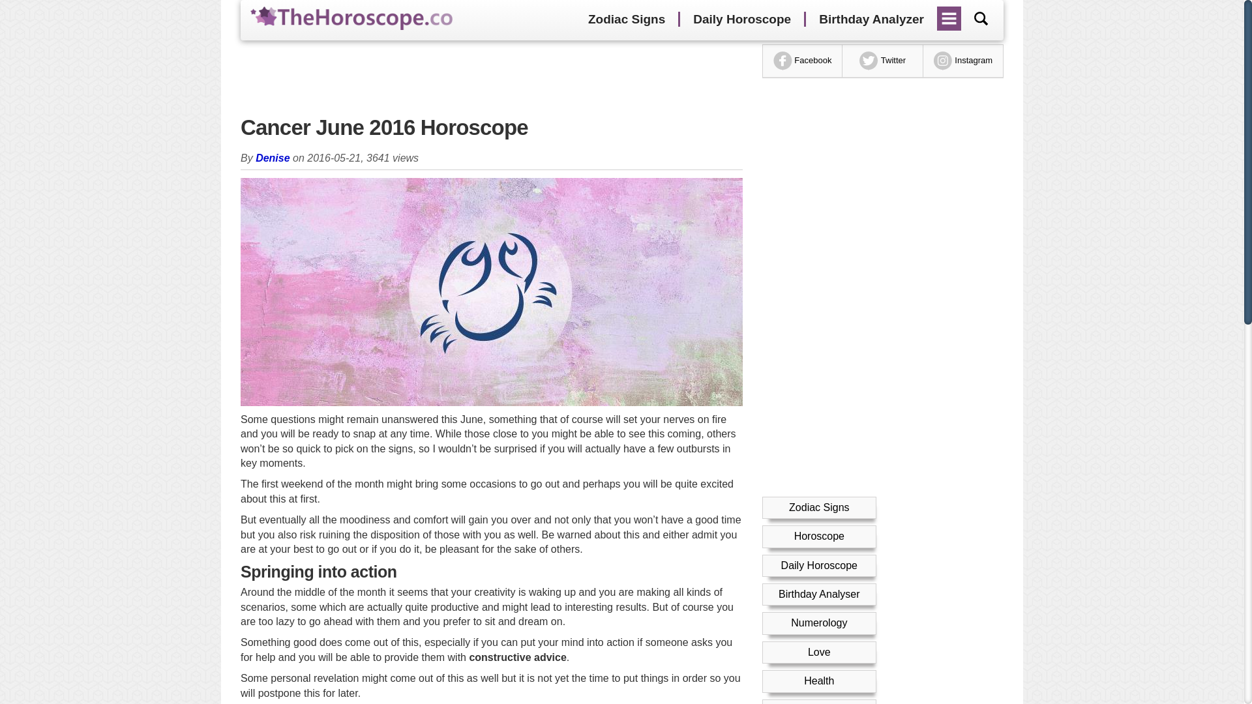  I want to click on Advertisement, so click(491, 76).